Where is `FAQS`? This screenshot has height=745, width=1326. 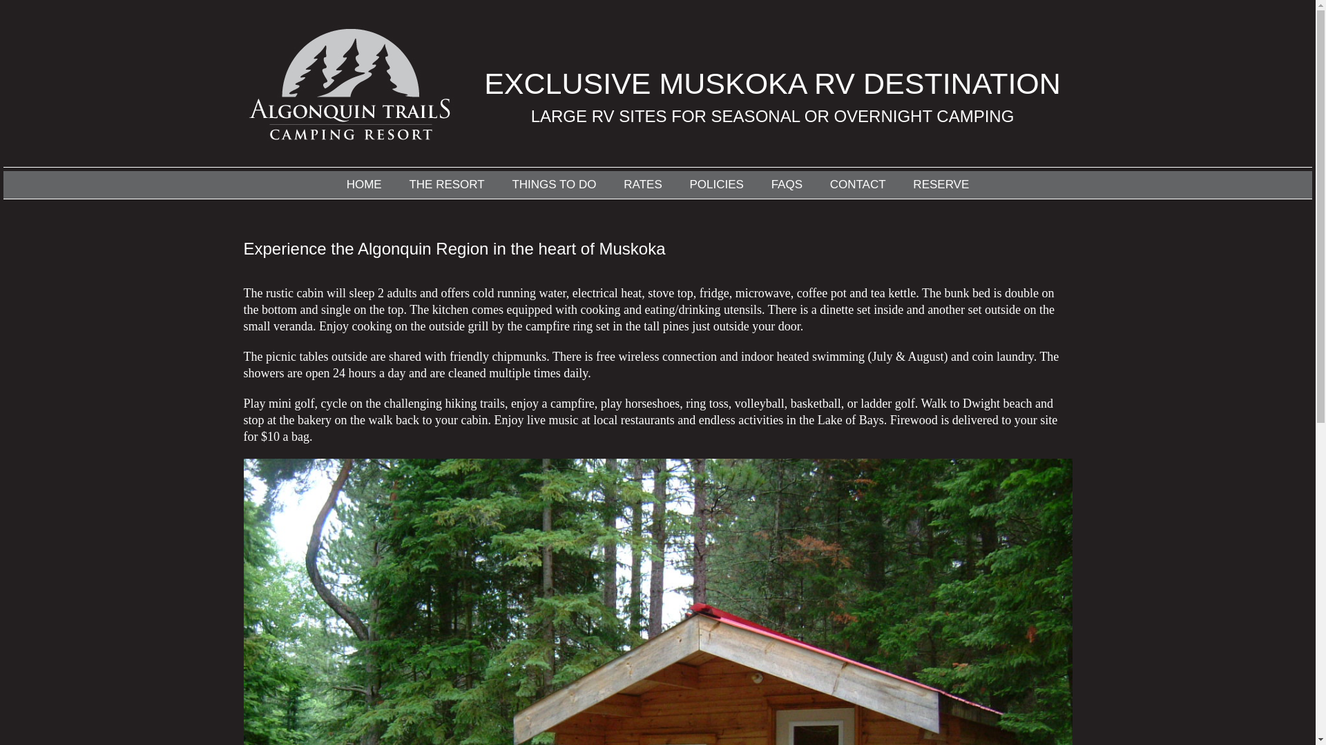
FAQS is located at coordinates (787, 185).